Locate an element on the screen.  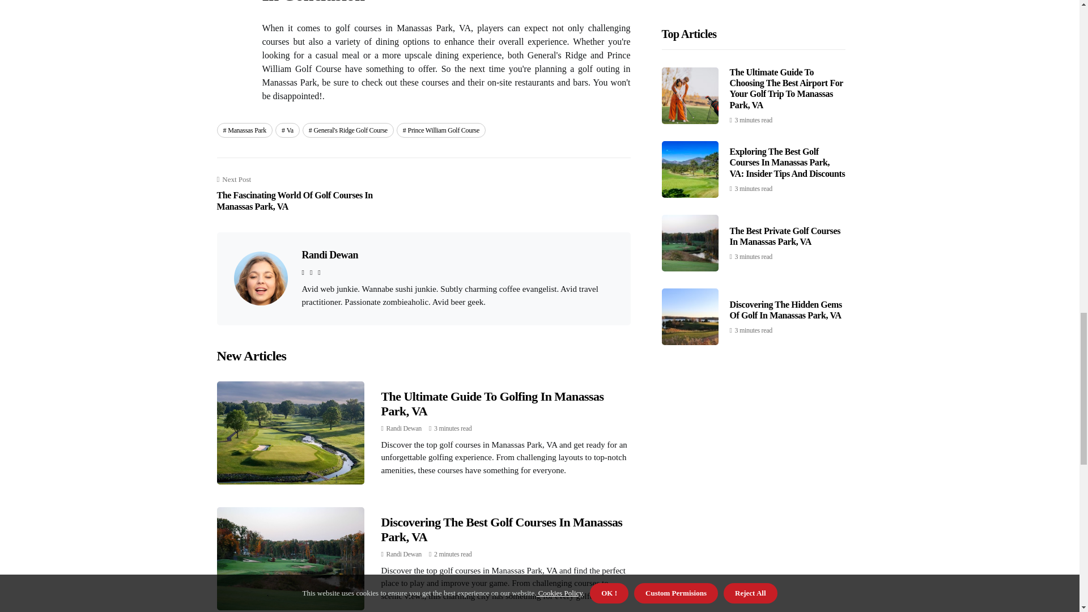
Discovering The Best Golf Courses In Manassas Park, VA is located at coordinates (501, 529).